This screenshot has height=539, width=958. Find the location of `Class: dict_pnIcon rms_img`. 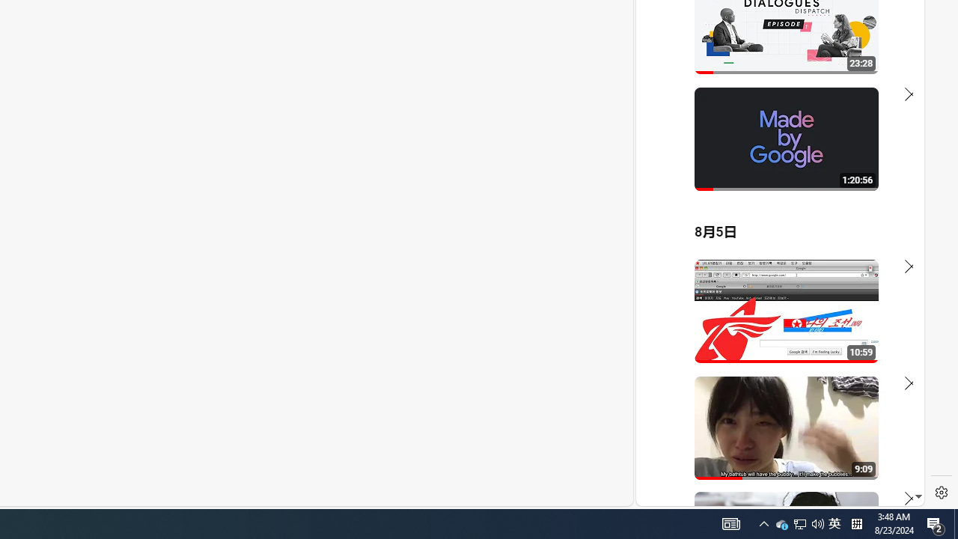

Class: dict_pnIcon rms_img is located at coordinates (769, 494).